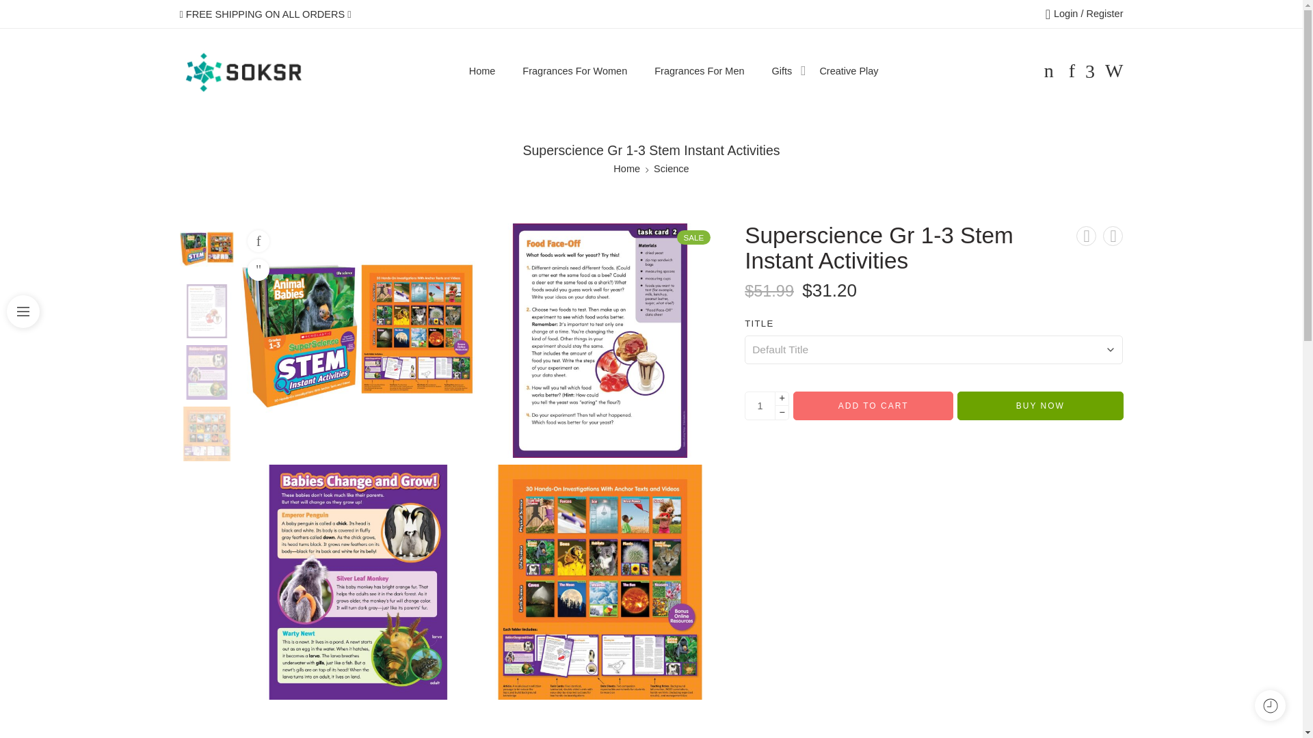  I want to click on SOUQBOOKS - , so click(243, 71).